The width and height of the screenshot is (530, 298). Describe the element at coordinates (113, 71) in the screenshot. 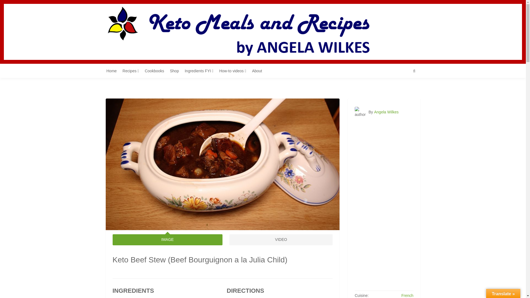

I see `Home` at that location.